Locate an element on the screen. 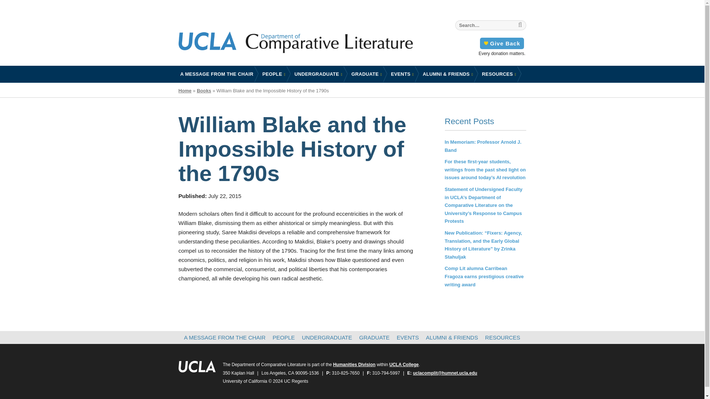 The image size is (710, 399). GRADUATE is located at coordinates (366, 74).